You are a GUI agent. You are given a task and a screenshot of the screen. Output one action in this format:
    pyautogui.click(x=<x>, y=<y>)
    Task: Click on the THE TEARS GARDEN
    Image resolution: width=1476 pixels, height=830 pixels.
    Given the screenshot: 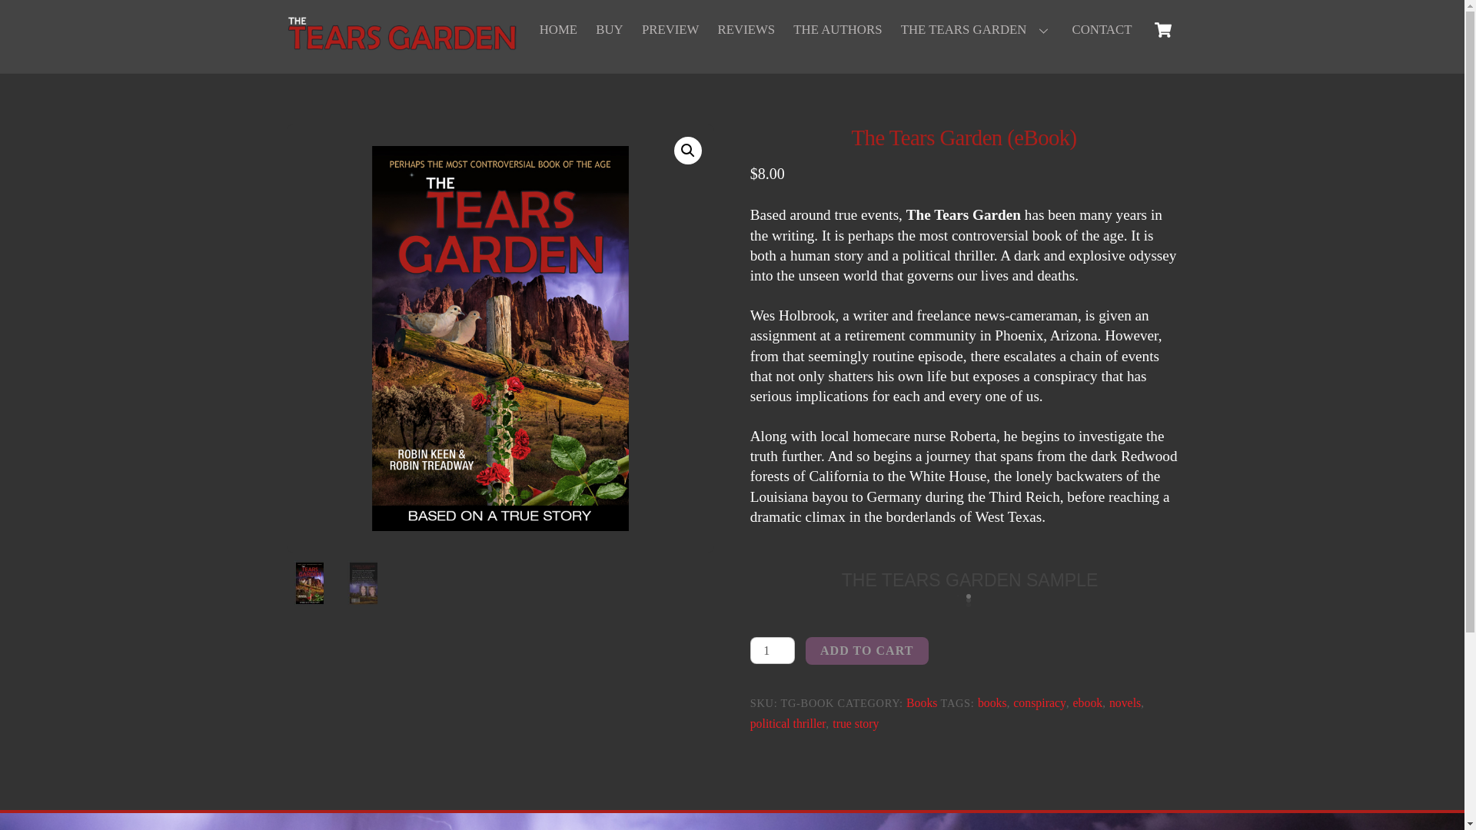 What is the action you would take?
    pyautogui.click(x=976, y=30)
    